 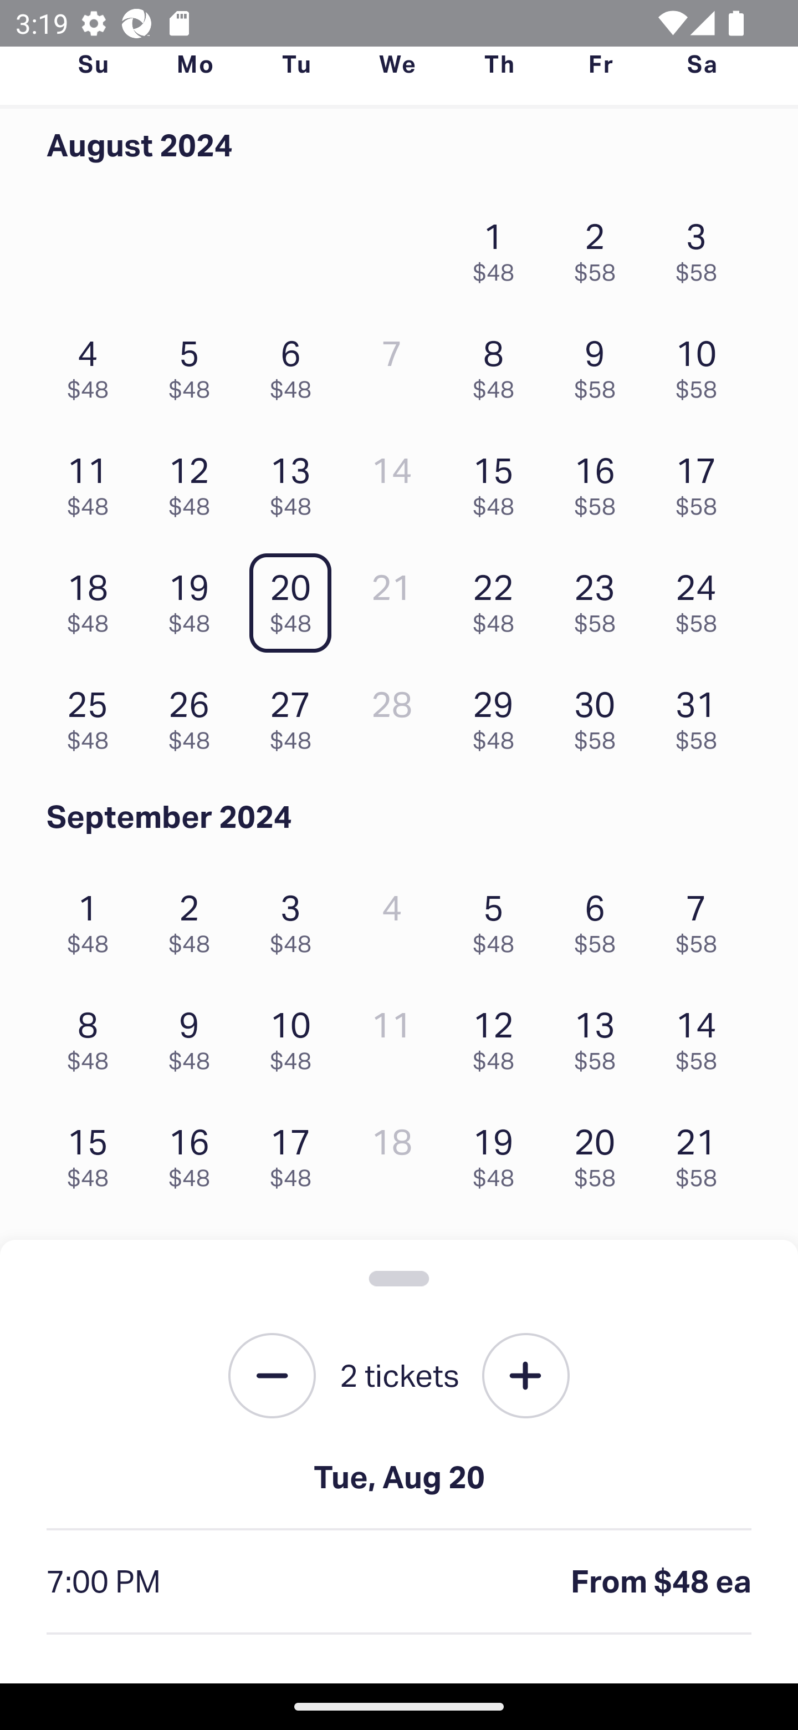 What do you see at coordinates (296, 598) in the screenshot?
I see `20 $48` at bounding box center [296, 598].